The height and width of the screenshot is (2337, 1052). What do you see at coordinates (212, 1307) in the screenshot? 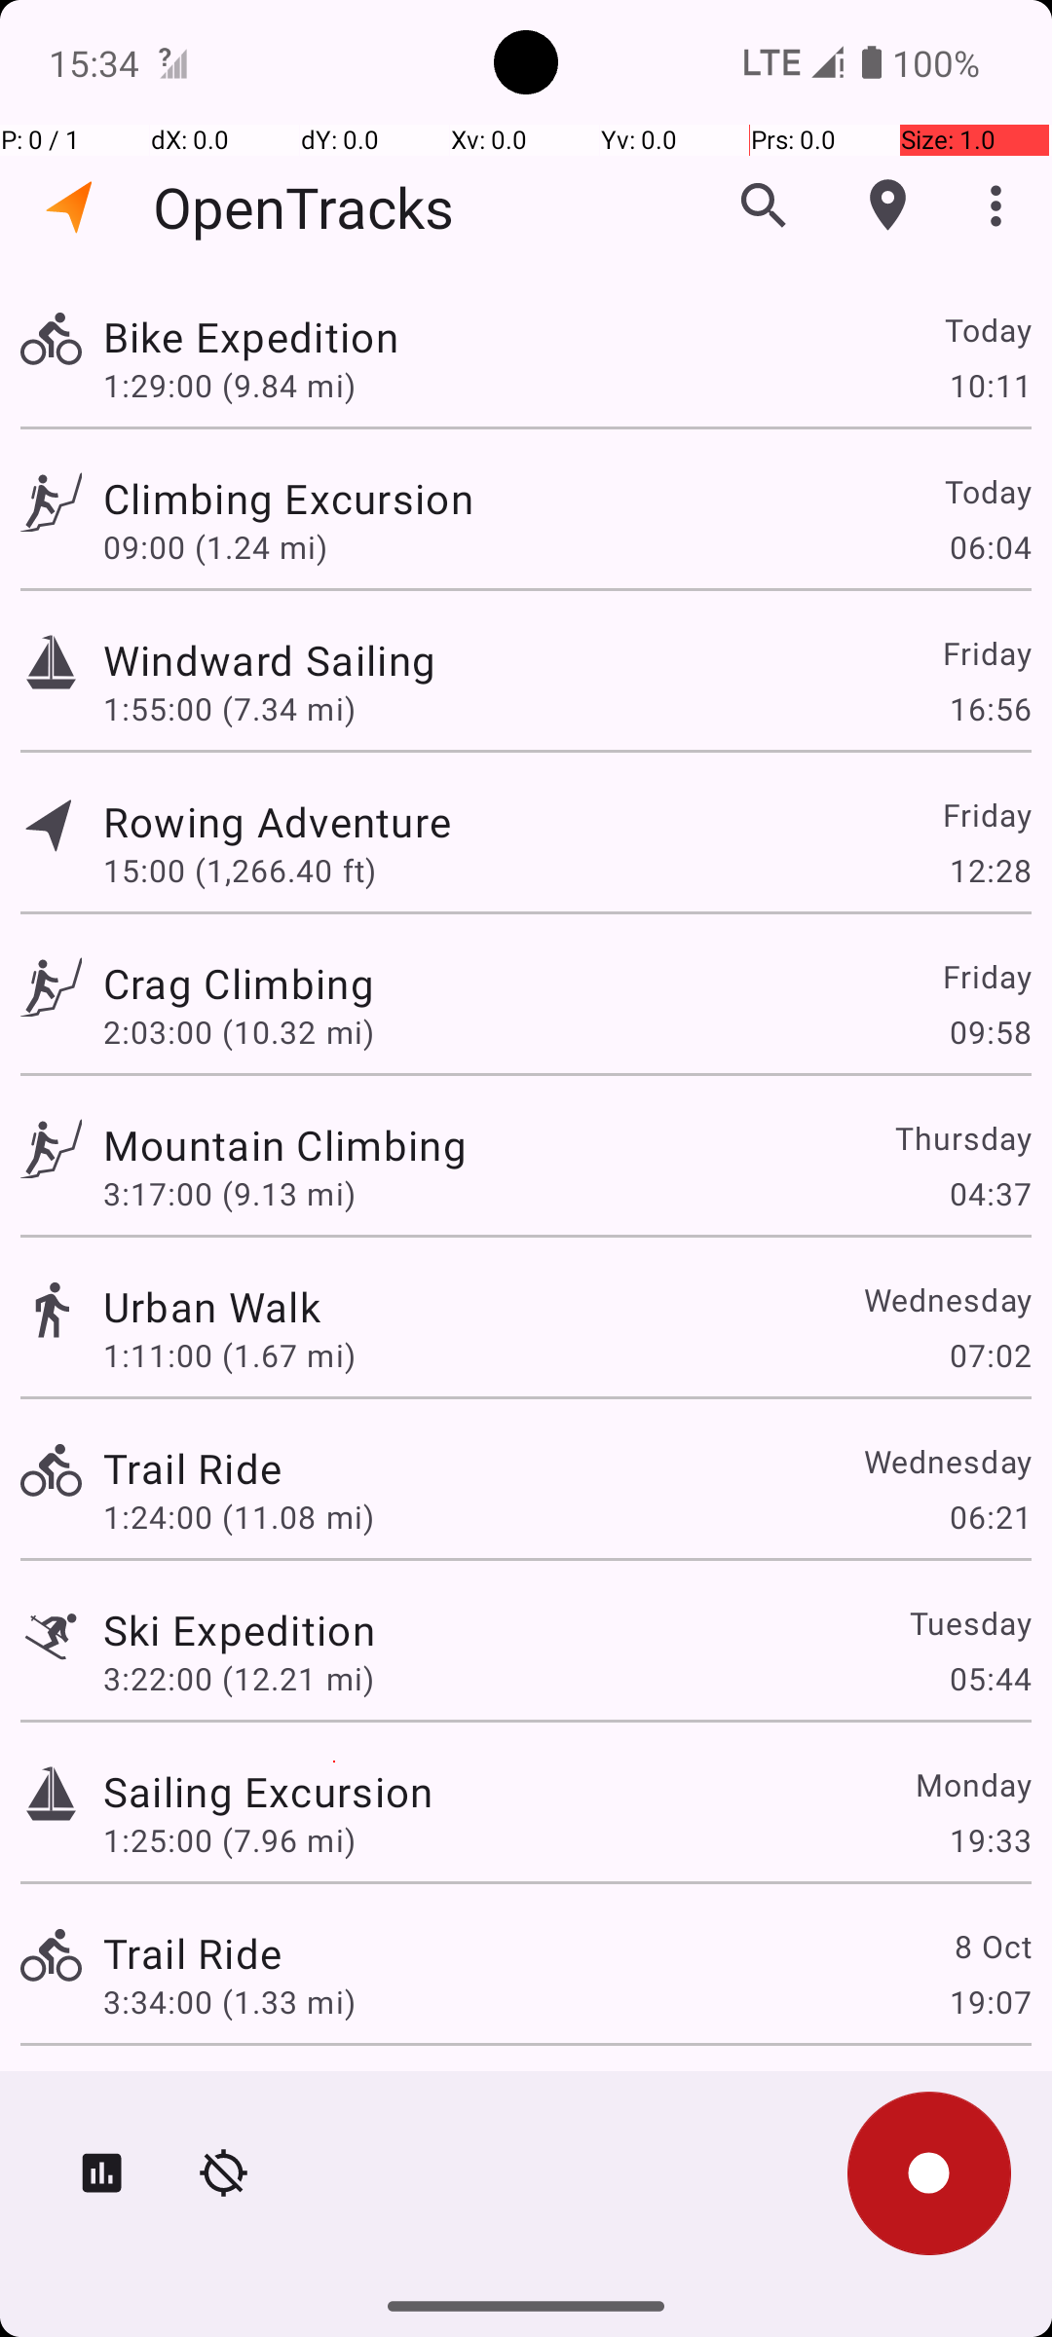
I see `Urban Walk` at bounding box center [212, 1307].